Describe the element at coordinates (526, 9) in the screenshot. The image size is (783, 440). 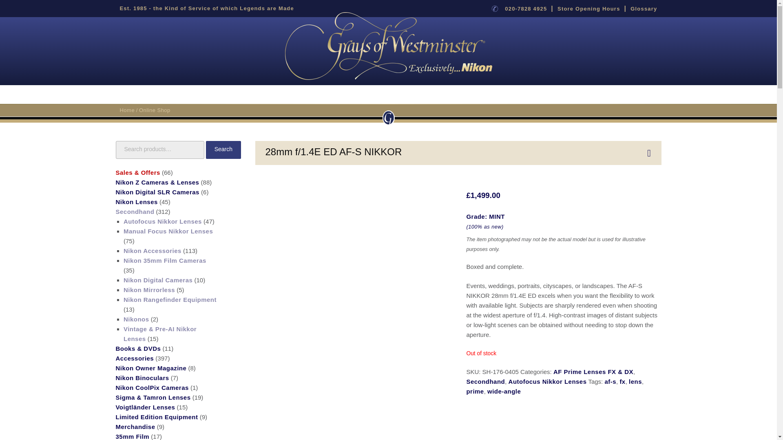
I see `020-7828 4925` at that location.